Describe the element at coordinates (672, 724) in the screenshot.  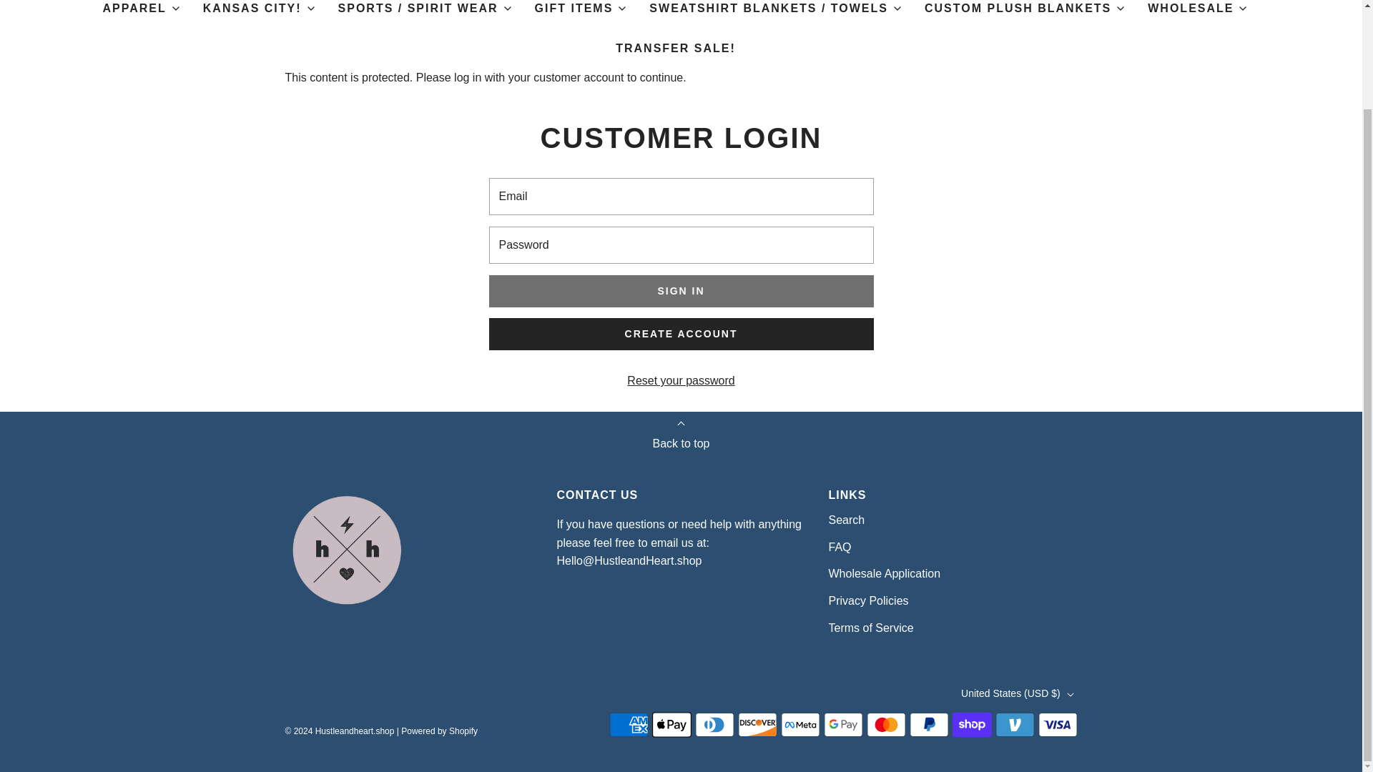
I see `Apple Pay` at that location.